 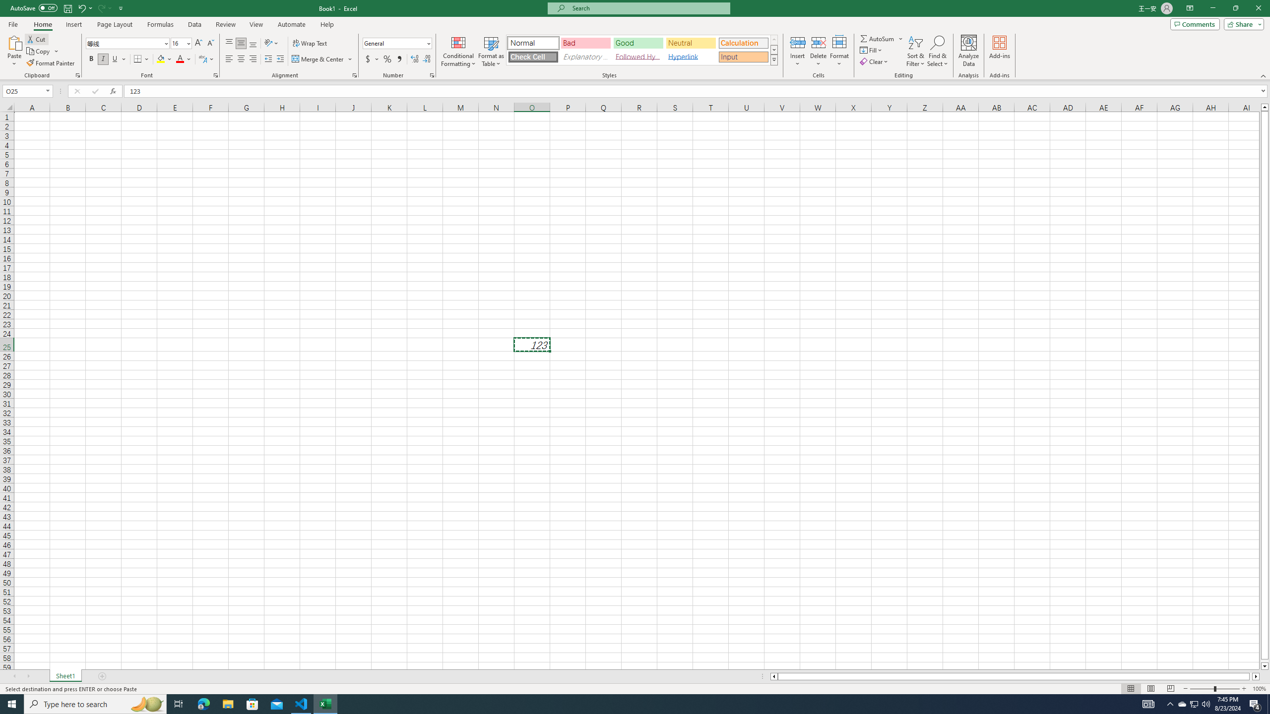 I want to click on Show Phonetic Field, so click(x=206, y=59).